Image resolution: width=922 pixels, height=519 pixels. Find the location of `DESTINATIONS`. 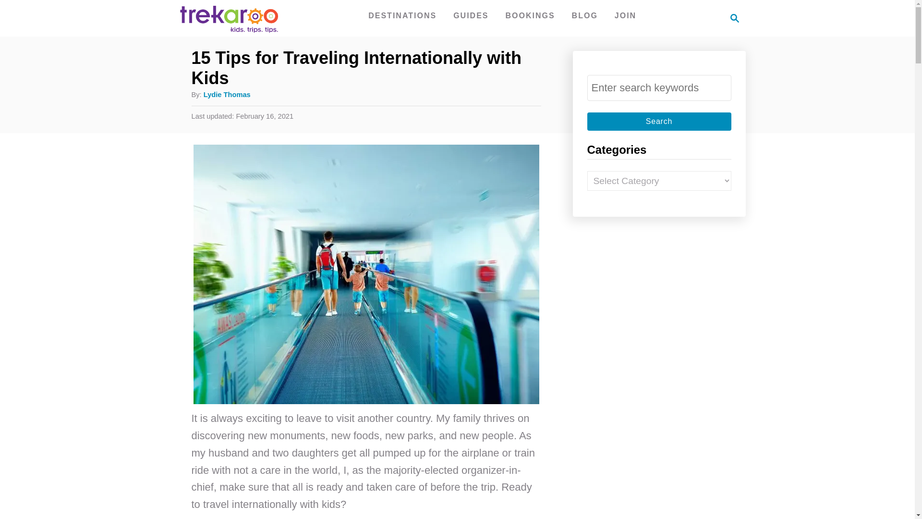

DESTINATIONS is located at coordinates (585, 15).